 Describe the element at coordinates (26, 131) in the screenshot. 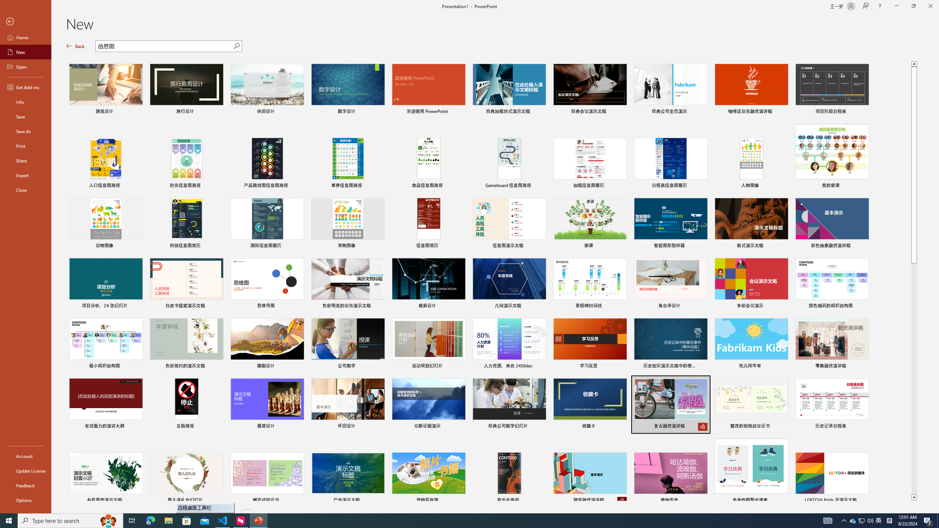

I see `Save As` at that location.